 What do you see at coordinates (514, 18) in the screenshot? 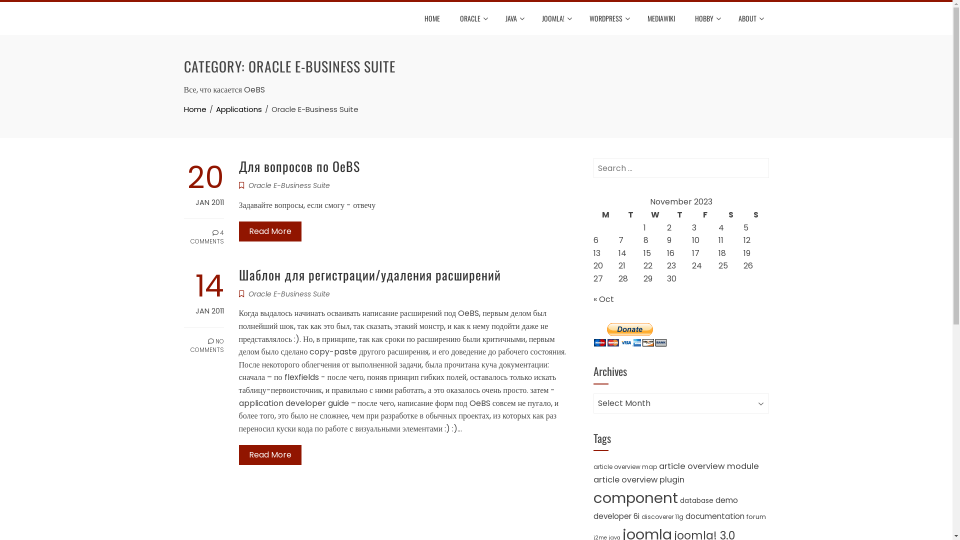
I see `JAVA` at bounding box center [514, 18].